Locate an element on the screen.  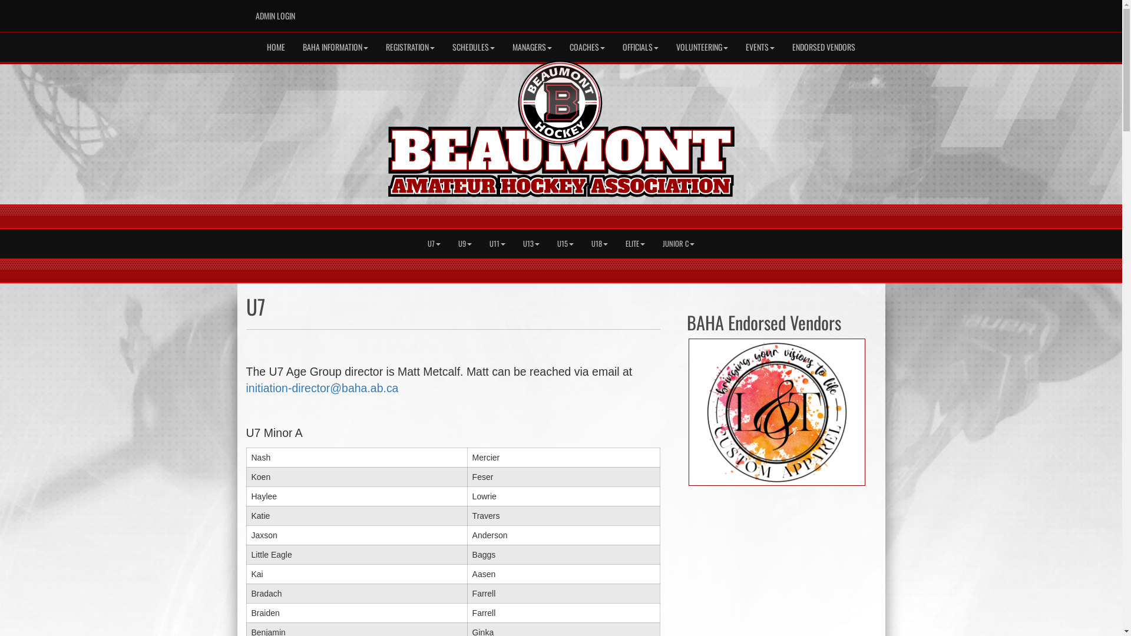
JUNIOR C is located at coordinates (679, 244).